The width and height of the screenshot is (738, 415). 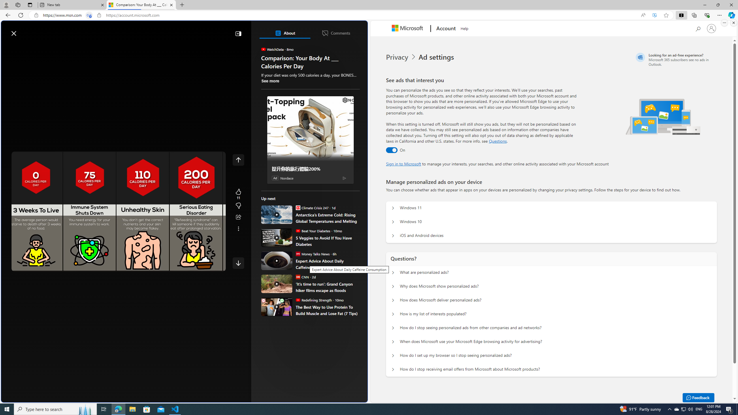 What do you see at coordinates (720, 15) in the screenshot?
I see `Settings and more (Alt+F)` at bounding box center [720, 15].